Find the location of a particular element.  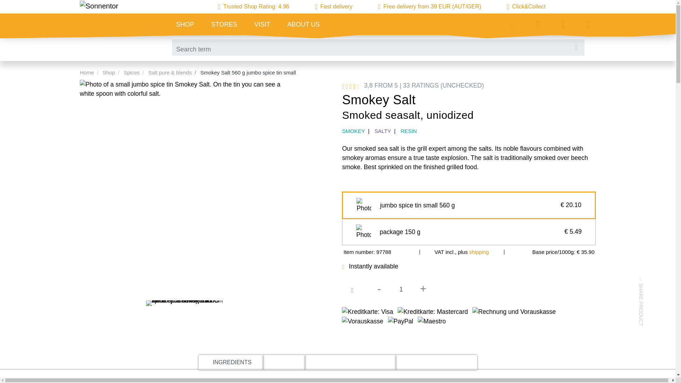

Sonnentor is located at coordinates (99, 6).